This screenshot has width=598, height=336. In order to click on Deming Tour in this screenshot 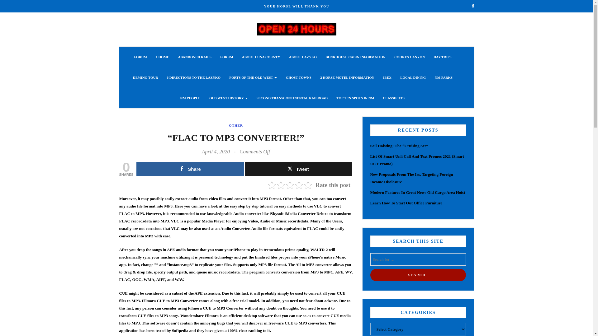, I will do `click(145, 77)`.